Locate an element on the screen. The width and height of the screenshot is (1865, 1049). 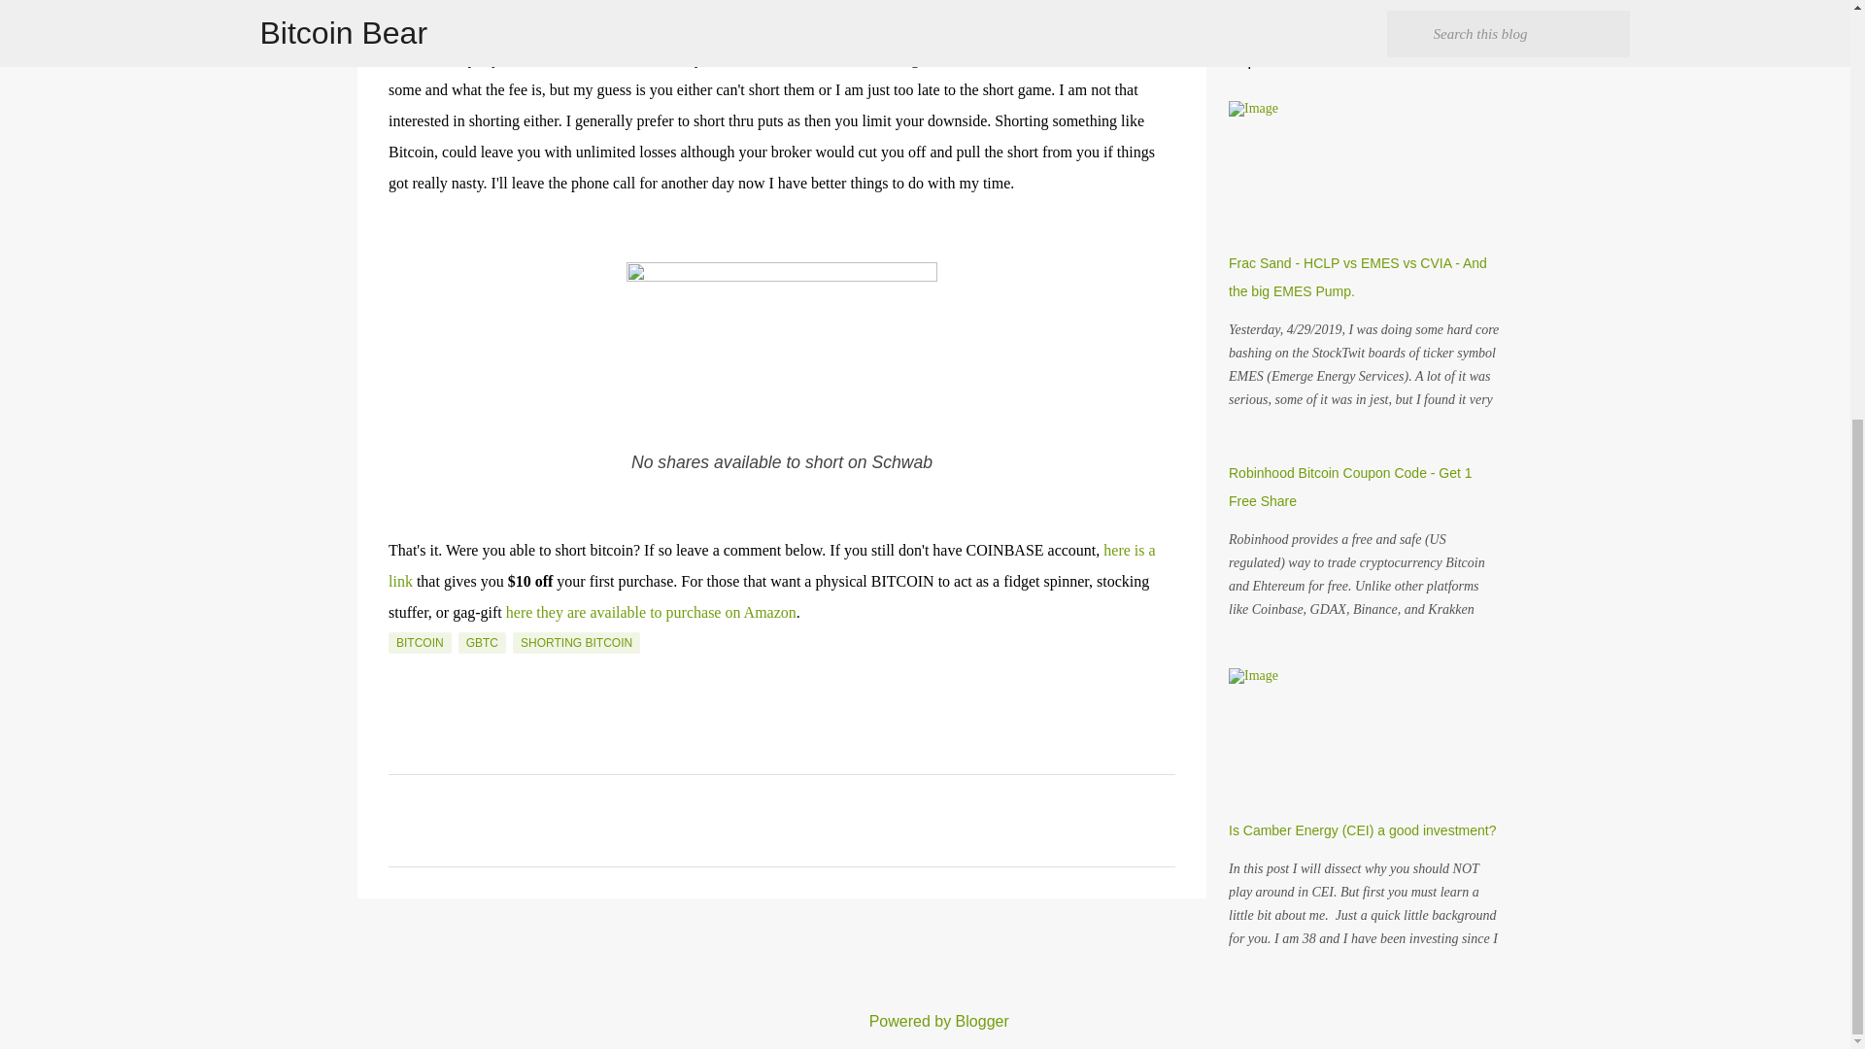
BITCOIN is located at coordinates (420, 643).